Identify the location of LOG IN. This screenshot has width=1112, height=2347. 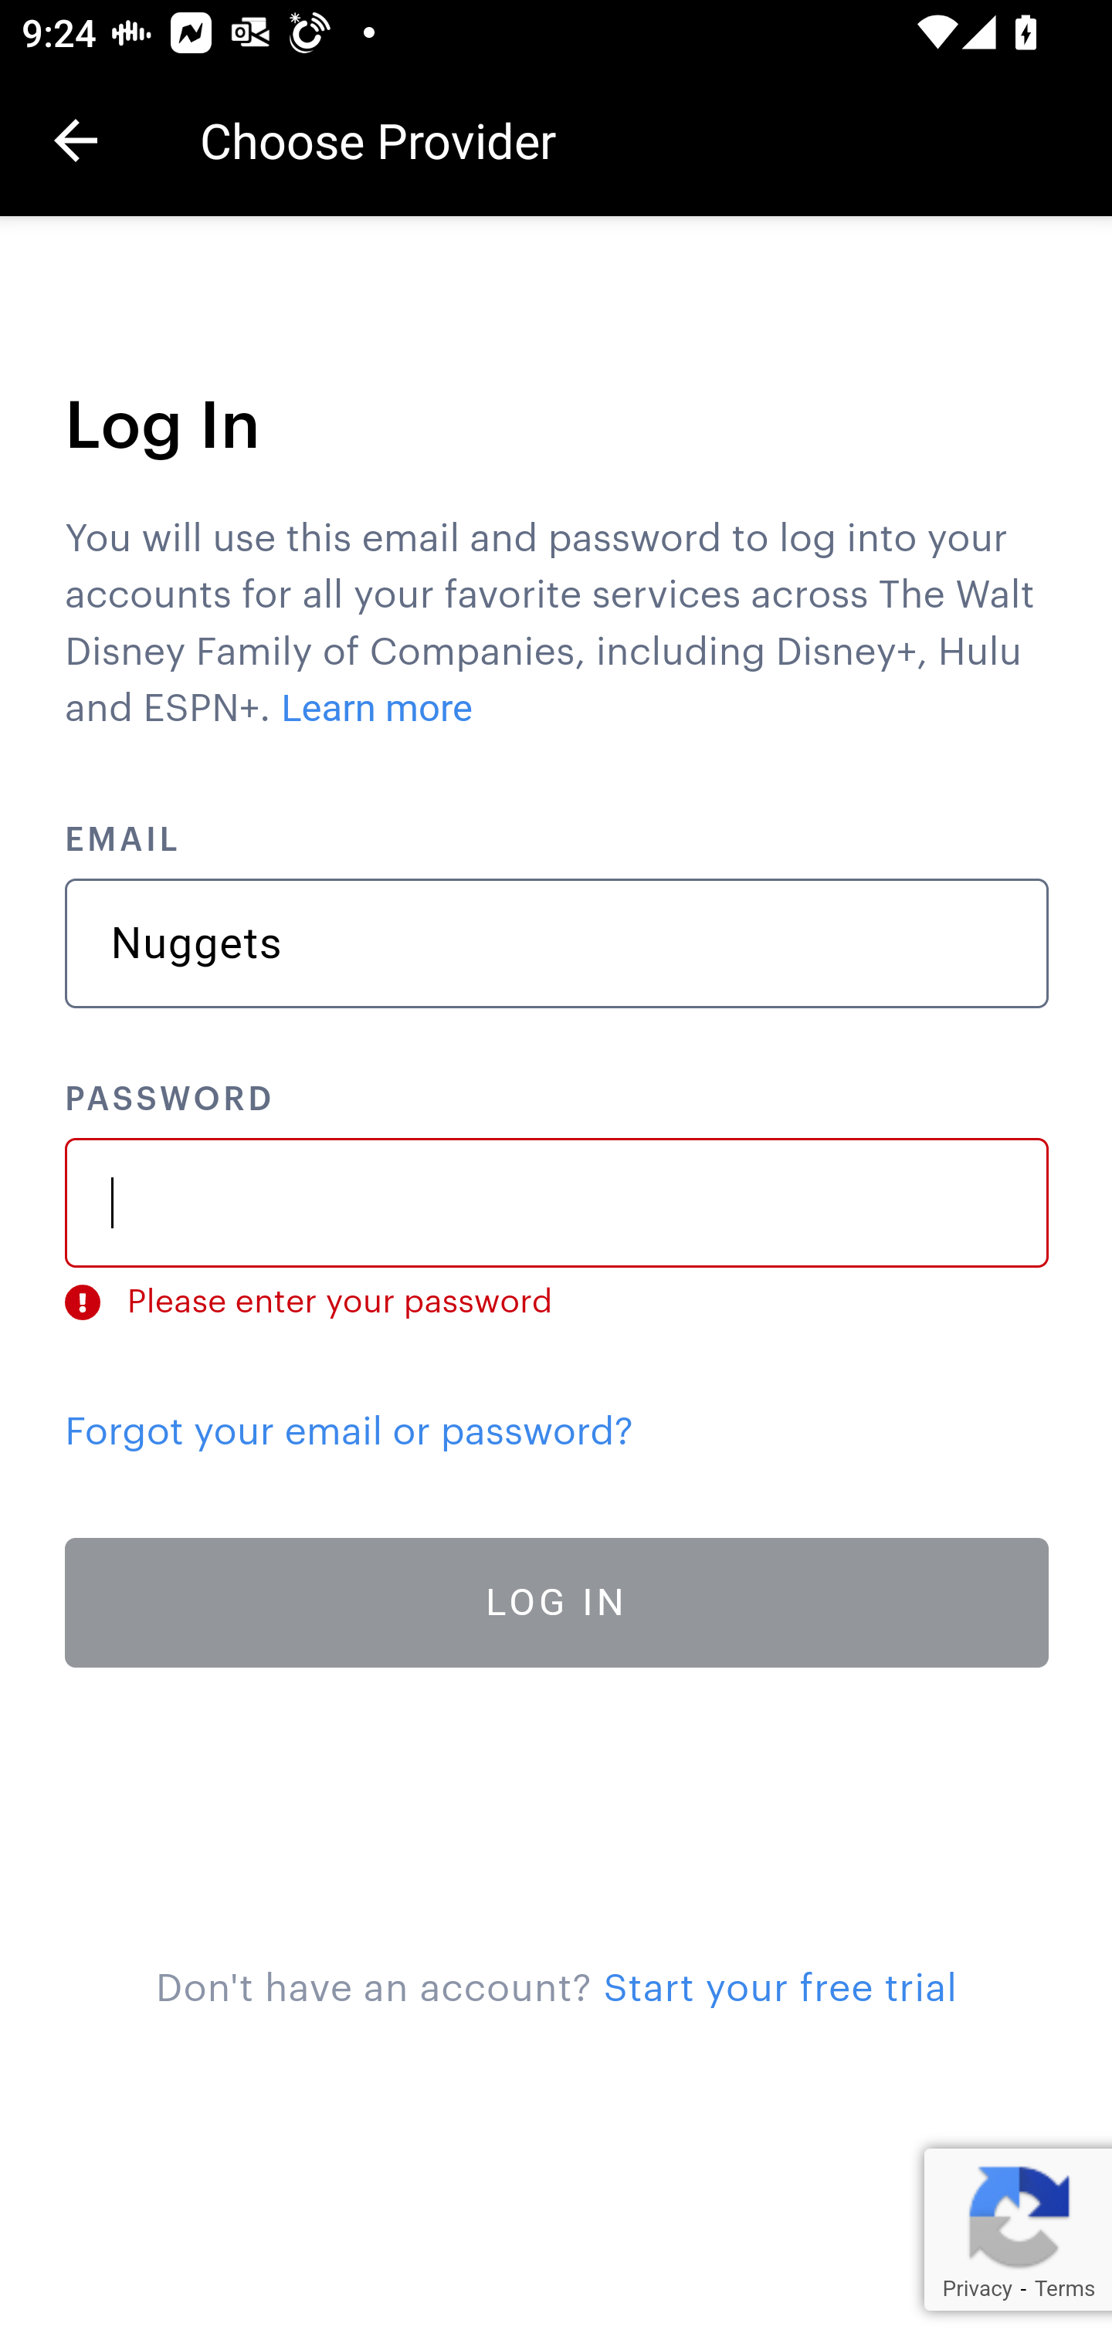
(558, 1603).